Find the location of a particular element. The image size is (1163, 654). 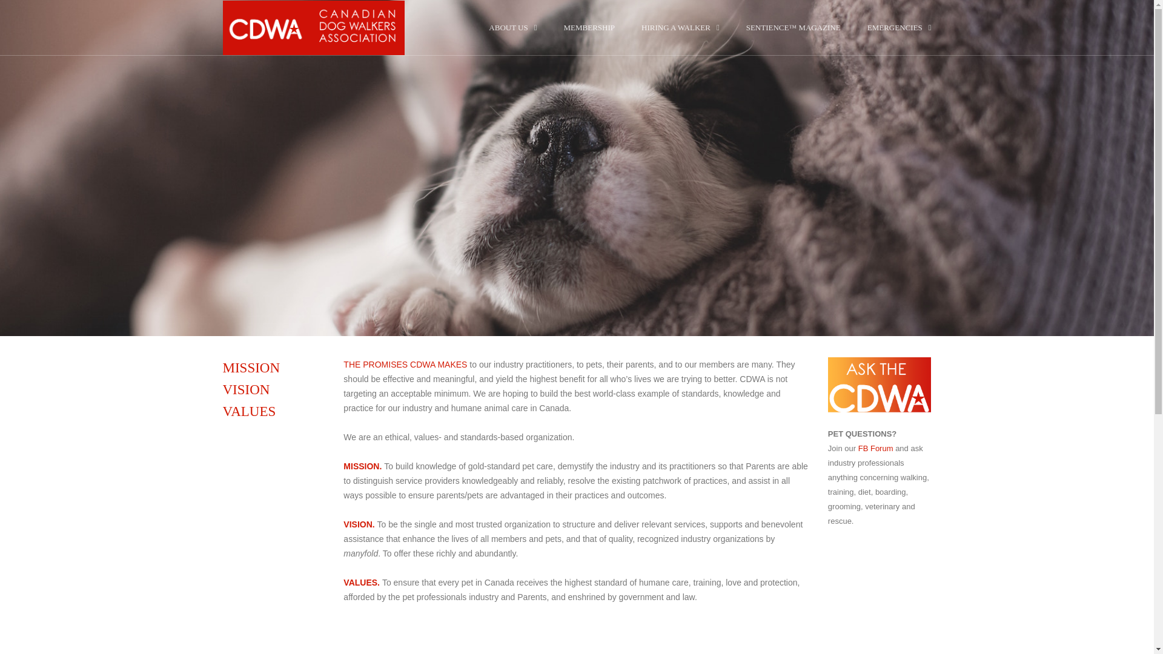

MEMBERSHIP is located at coordinates (589, 27).